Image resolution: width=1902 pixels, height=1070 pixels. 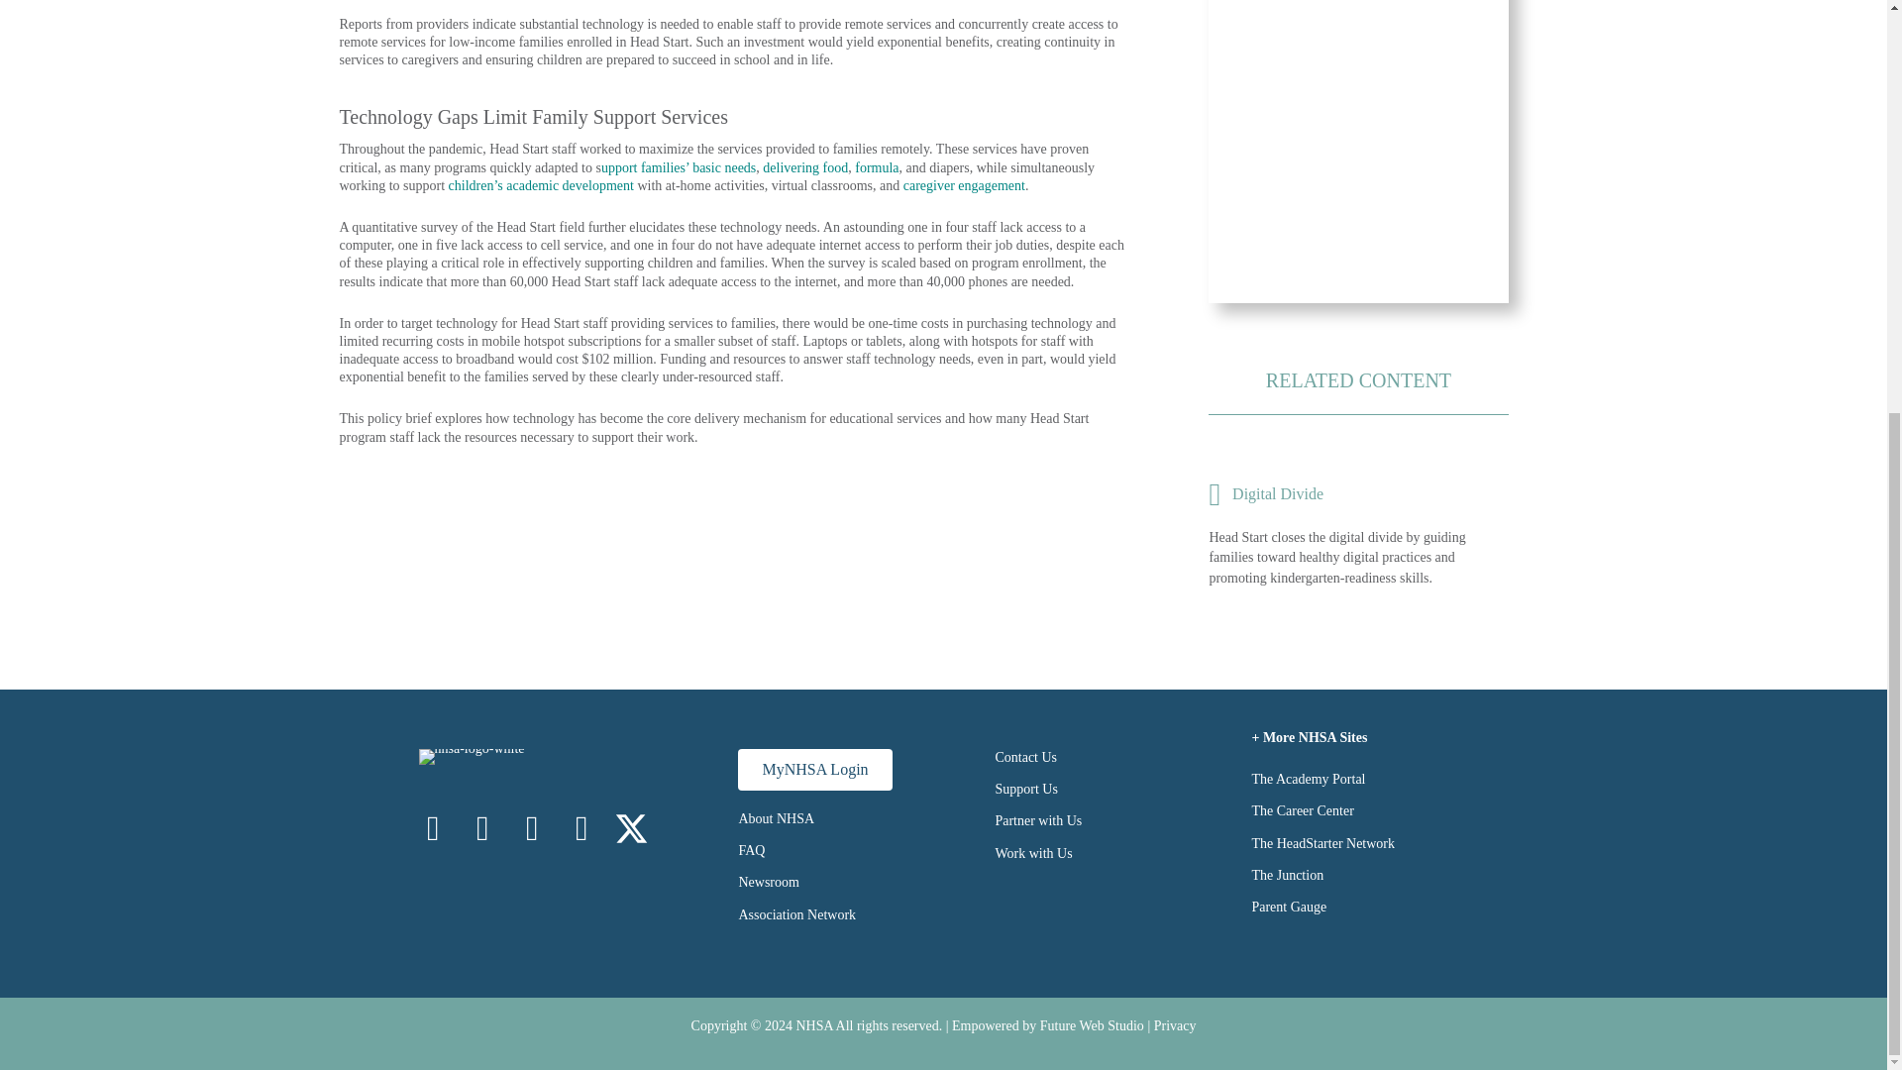 I want to click on About NHSA, so click(x=775, y=818).